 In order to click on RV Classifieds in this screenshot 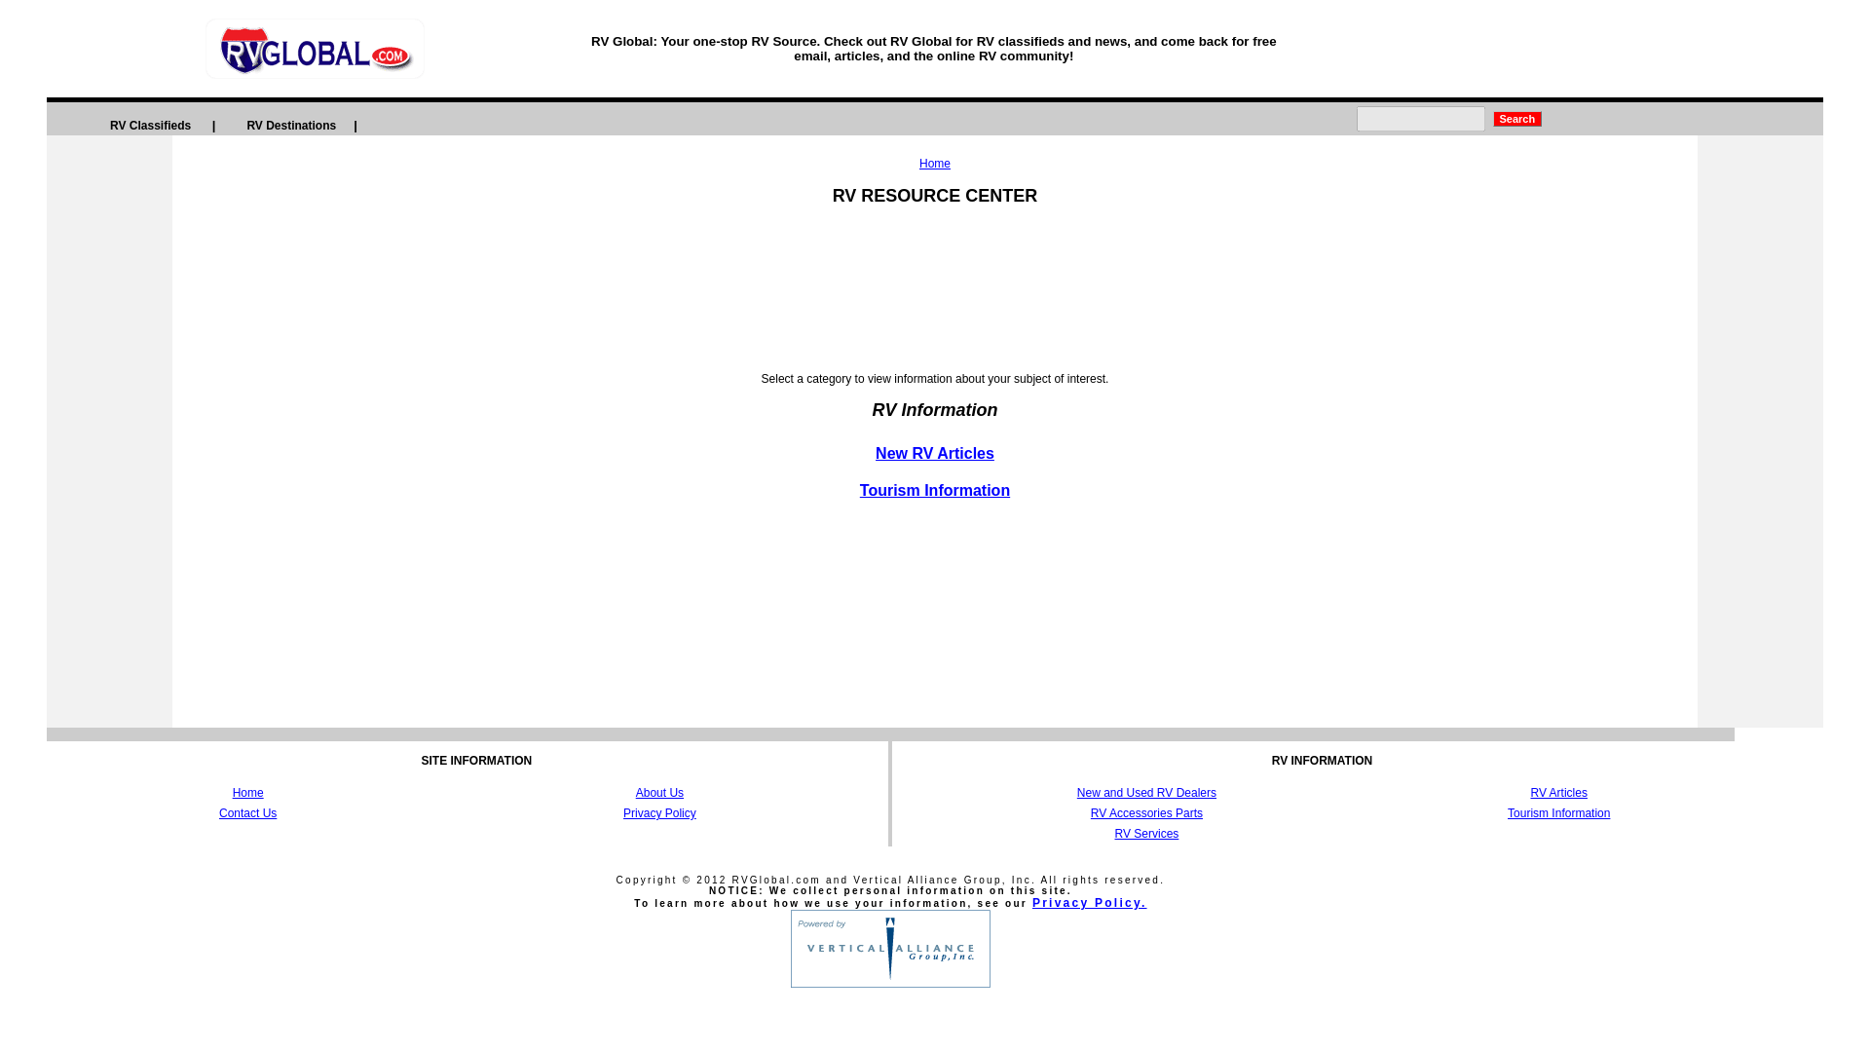, I will do `click(150, 125)`.